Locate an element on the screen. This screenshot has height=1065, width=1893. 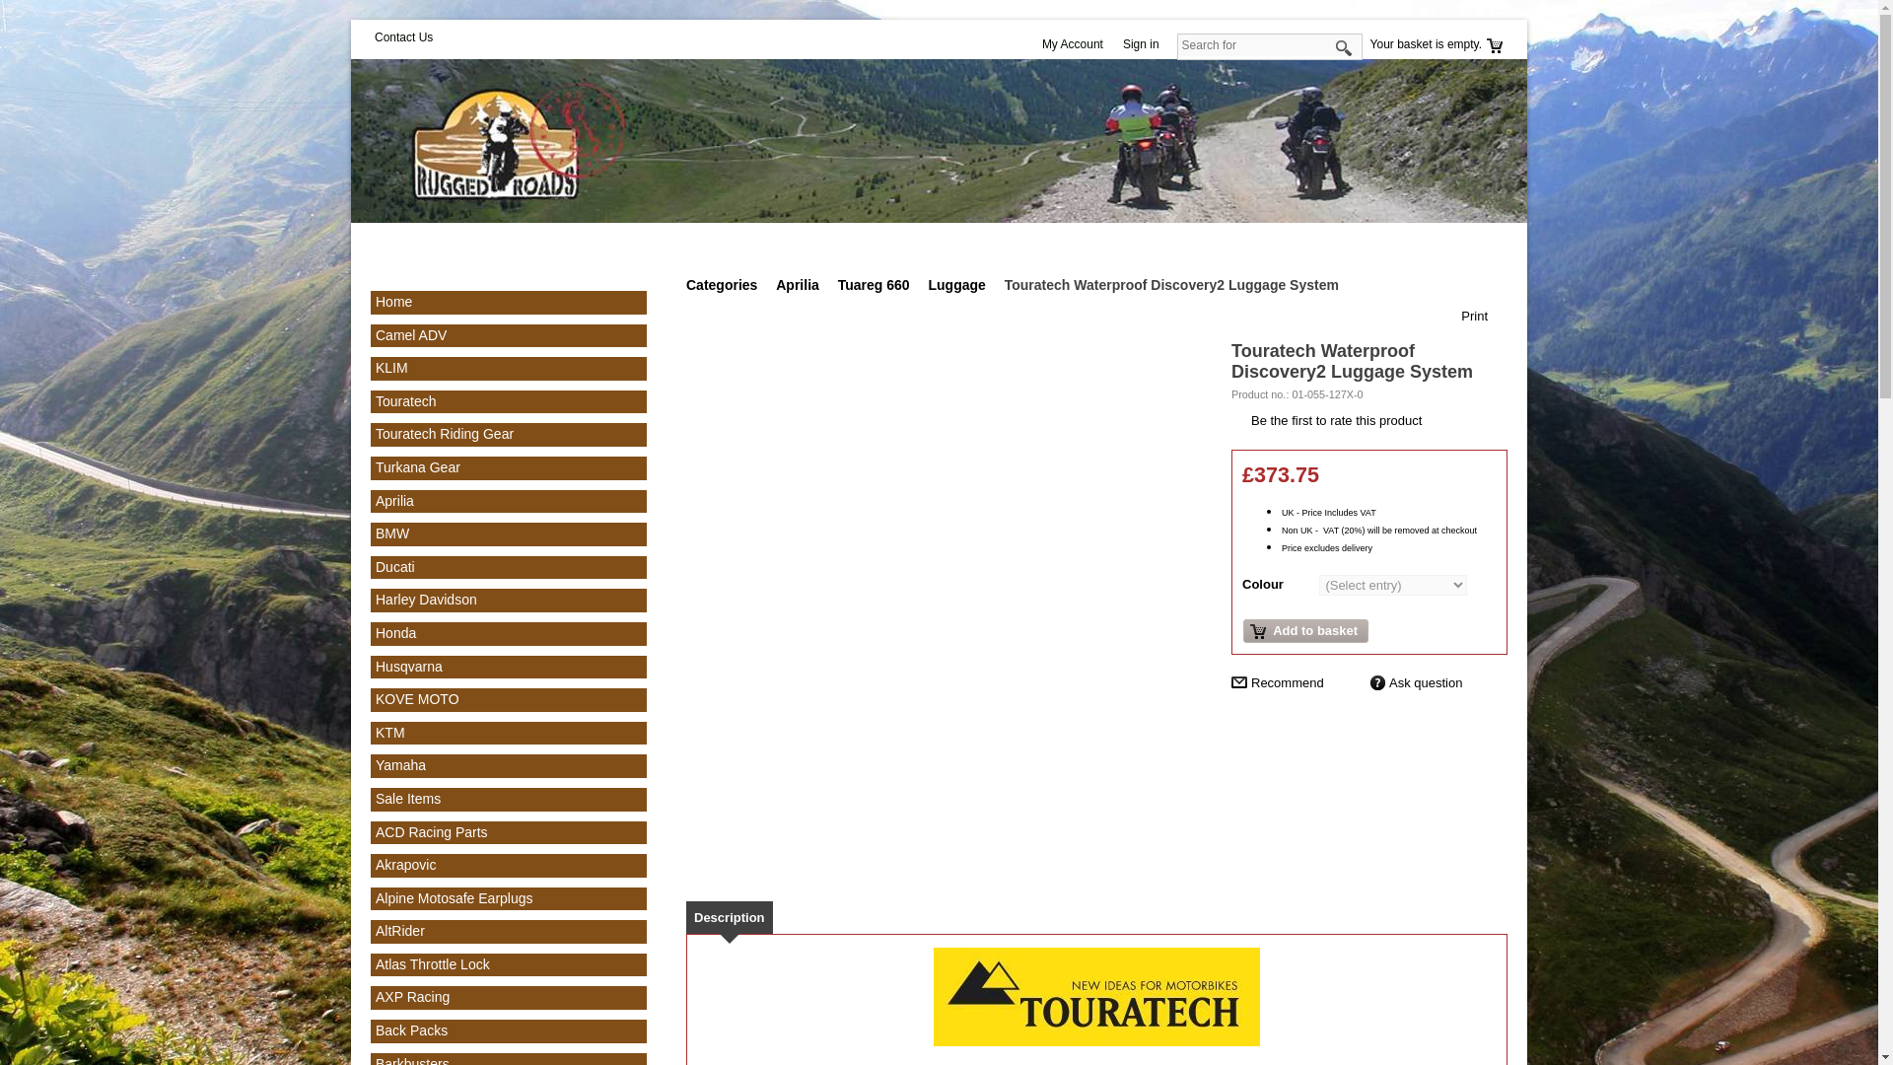
Sign in is located at coordinates (1146, 45).